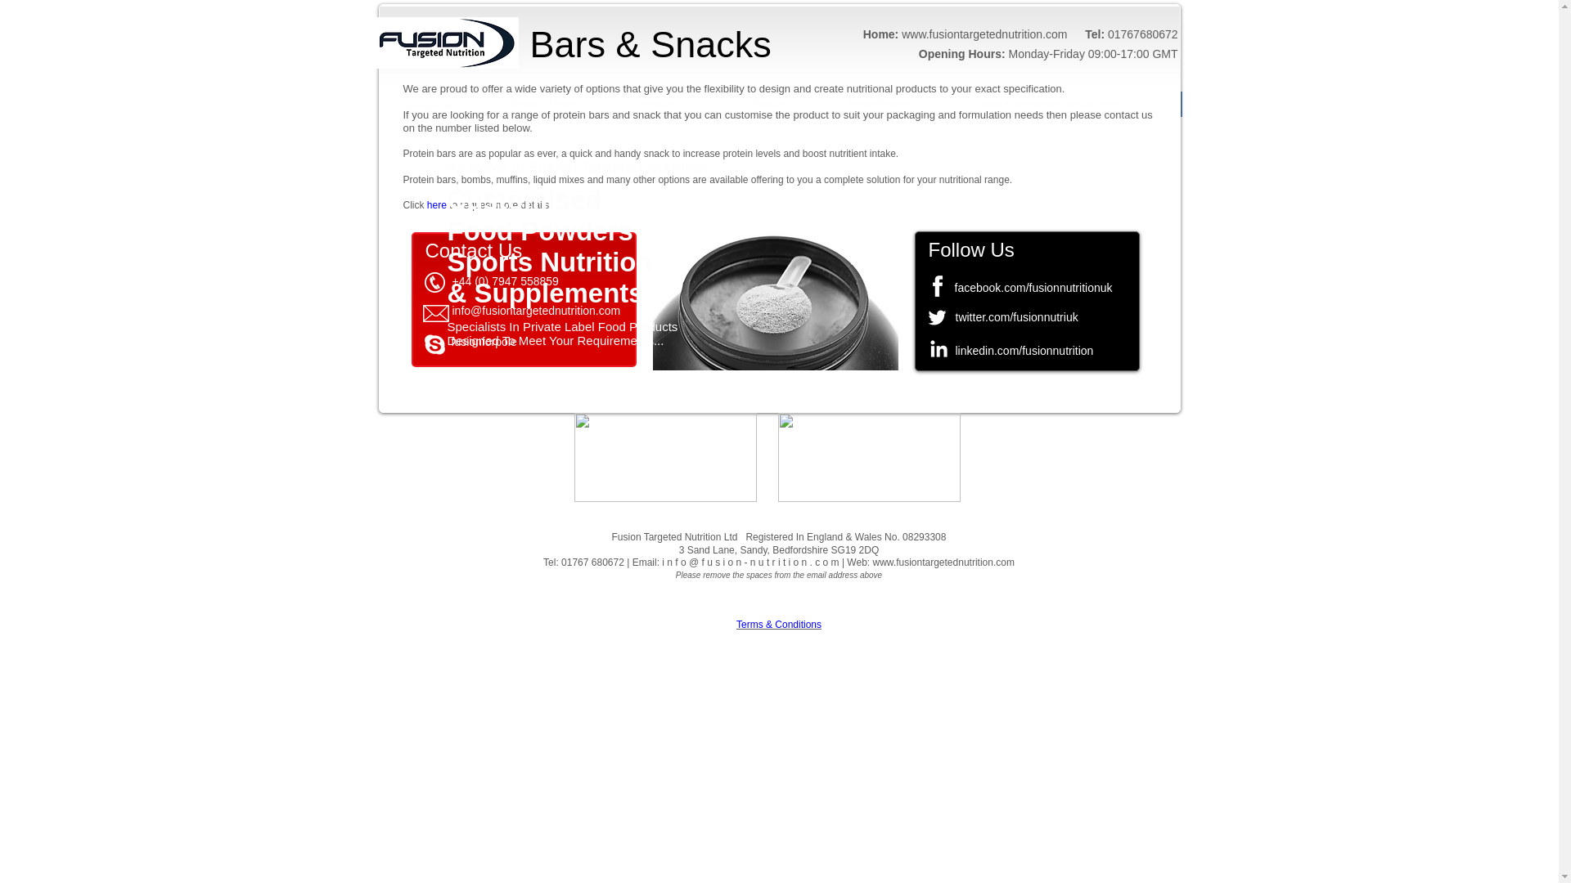 The height and width of the screenshot is (883, 1571). I want to click on www.fusiontargetednutrition.com, so click(943, 563).